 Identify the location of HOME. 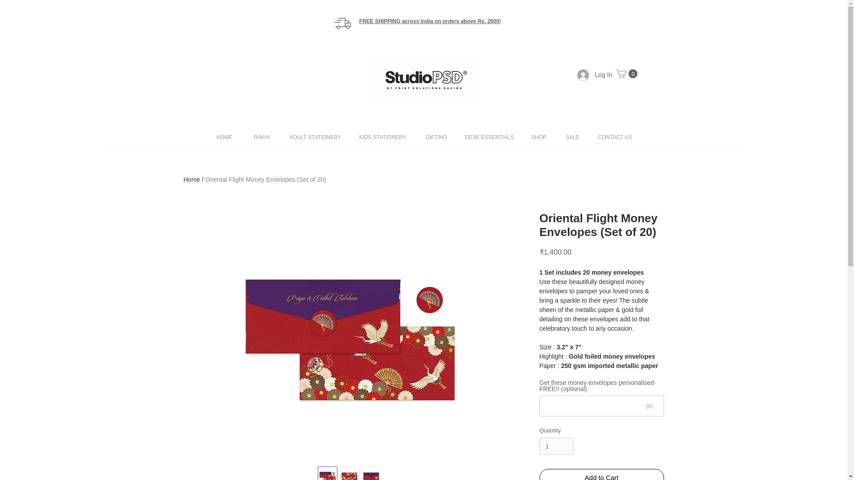
(224, 137).